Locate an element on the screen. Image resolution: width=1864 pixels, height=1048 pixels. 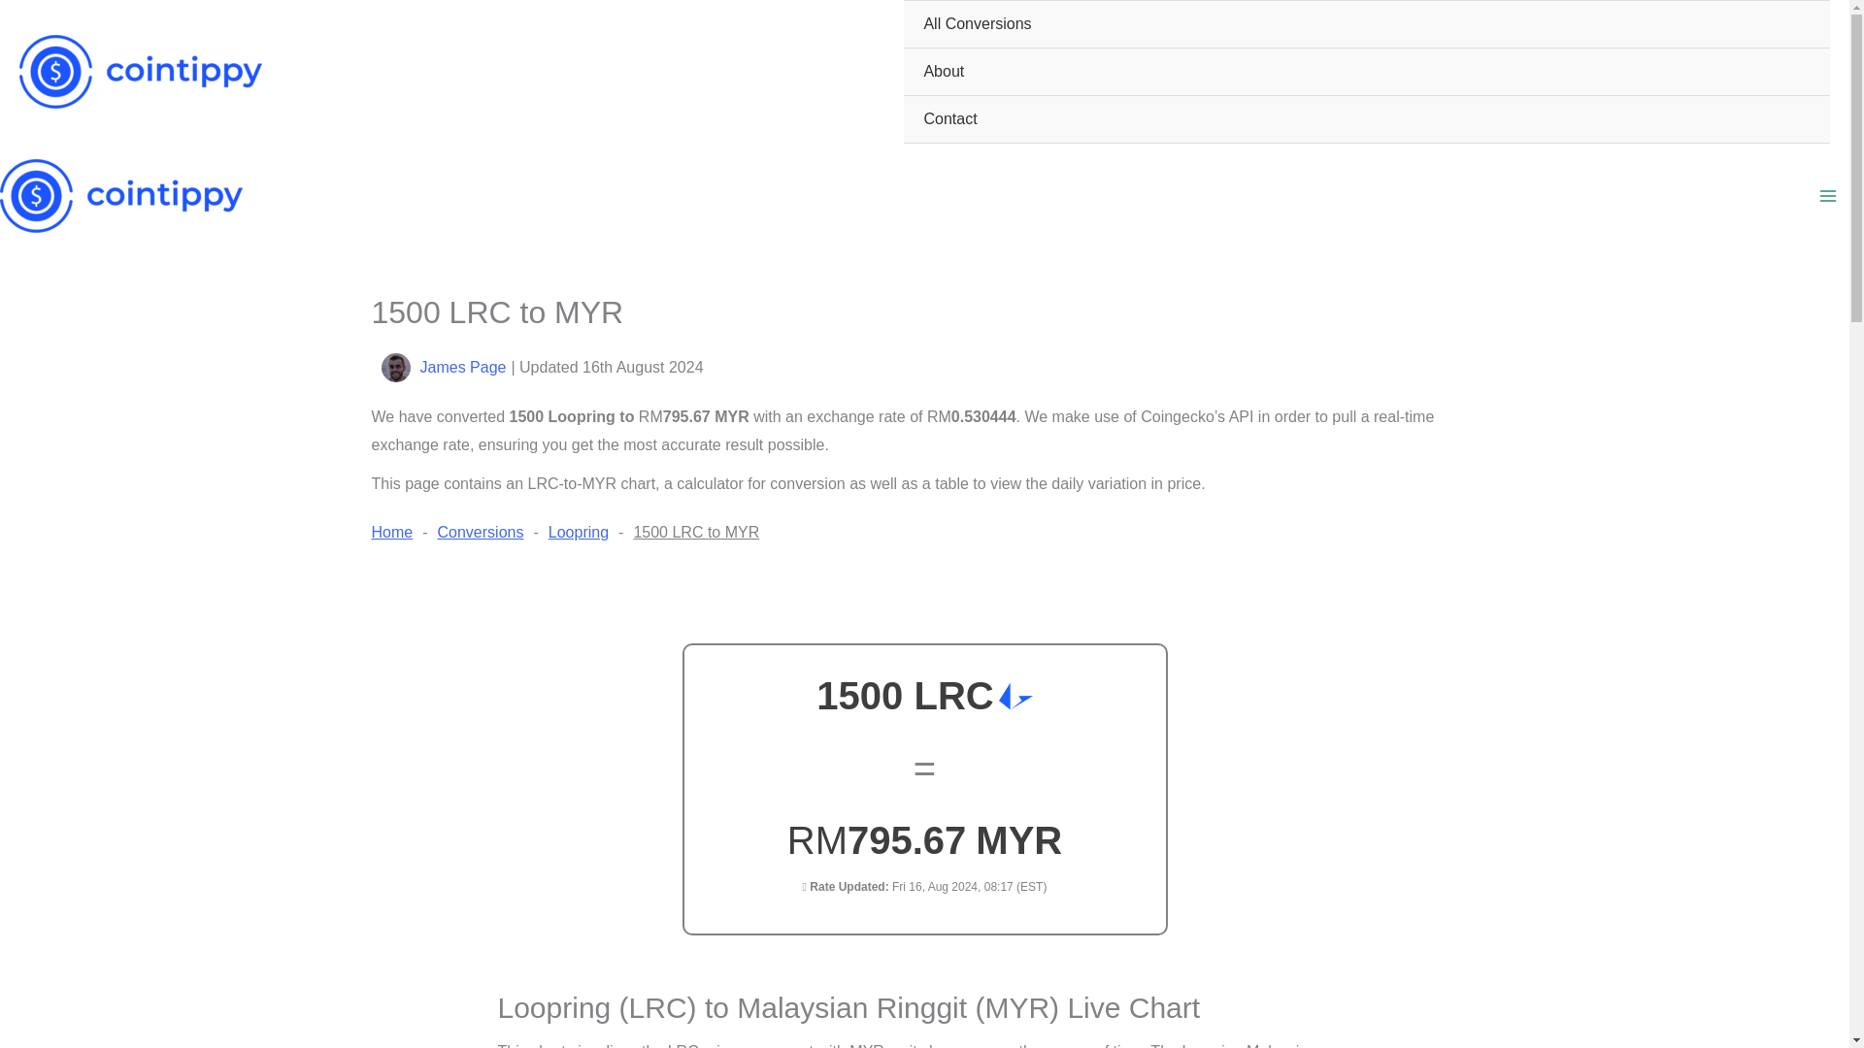
Home is located at coordinates (391, 532).